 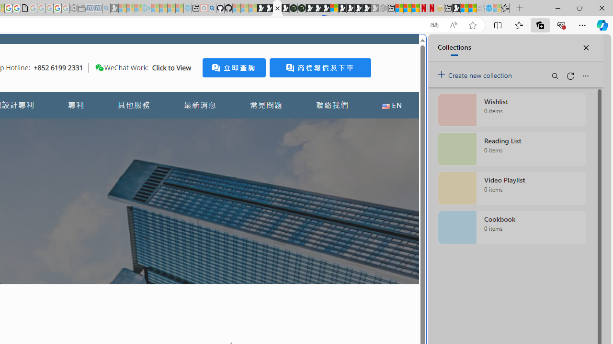 I want to click on EN, so click(x=392, y=105).